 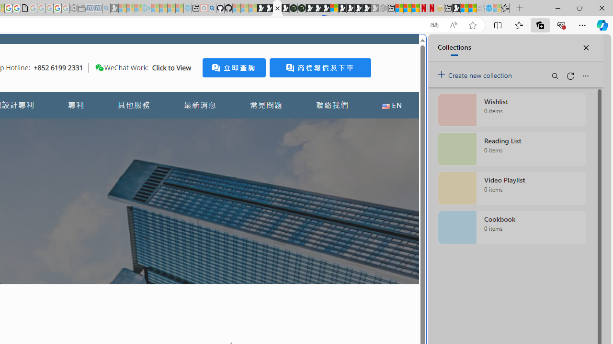 I want to click on EN, so click(x=392, y=105).